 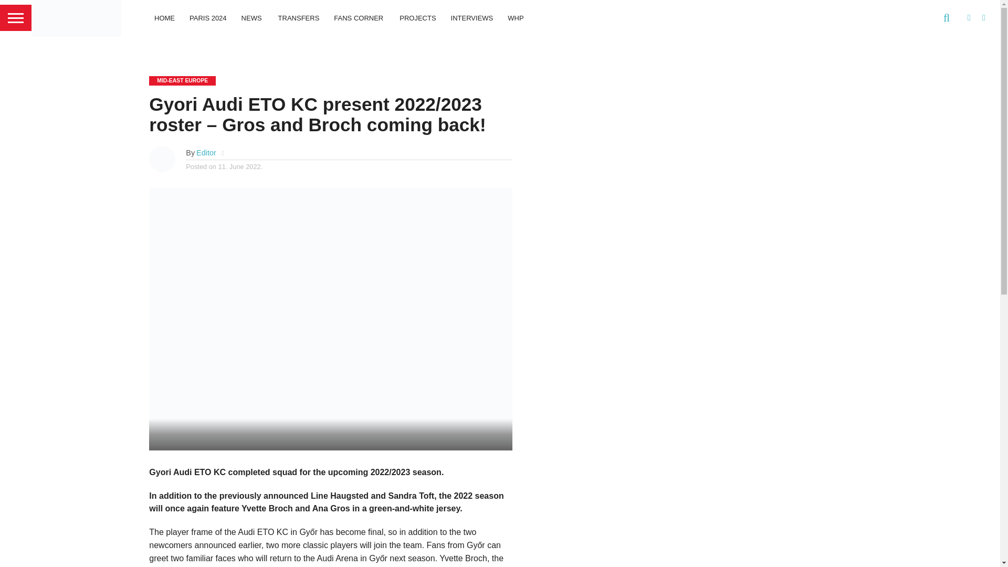 What do you see at coordinates (208, 18) in the screenshot?
I see `PARIS 2024` at bounding box center [208, 18].